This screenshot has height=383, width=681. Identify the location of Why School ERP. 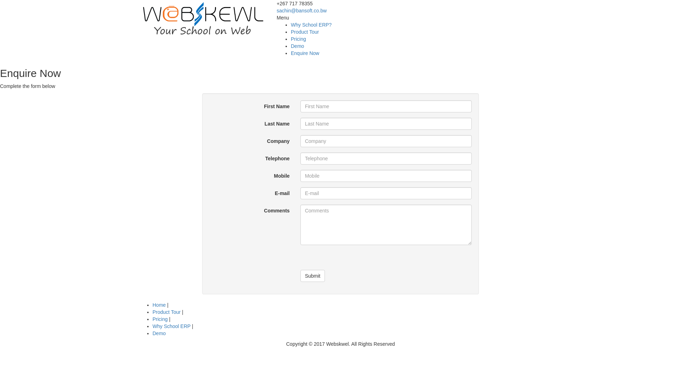
(172, 326).